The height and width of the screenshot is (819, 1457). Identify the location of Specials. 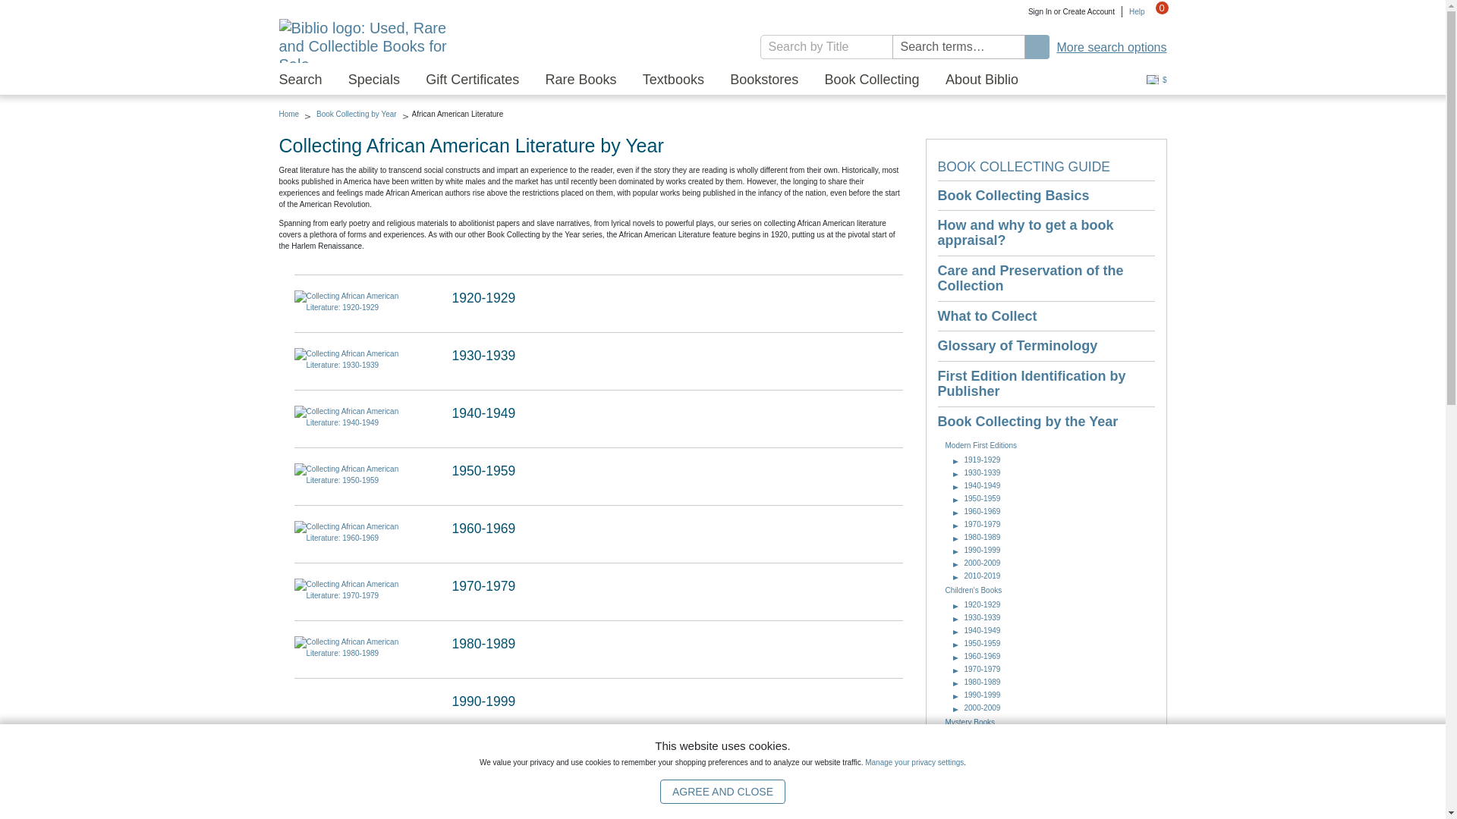
(373, 80).